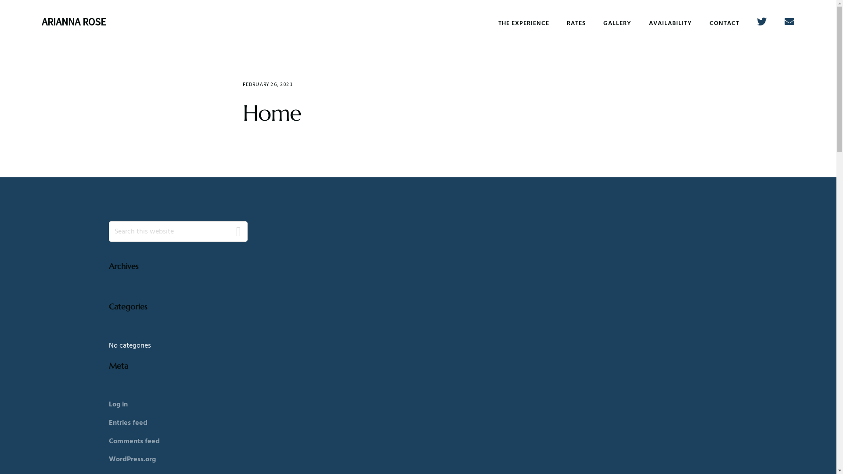 This screenshot has height=474, width=843. I want to click on THE EXPERIENCE, so click(524, 24).